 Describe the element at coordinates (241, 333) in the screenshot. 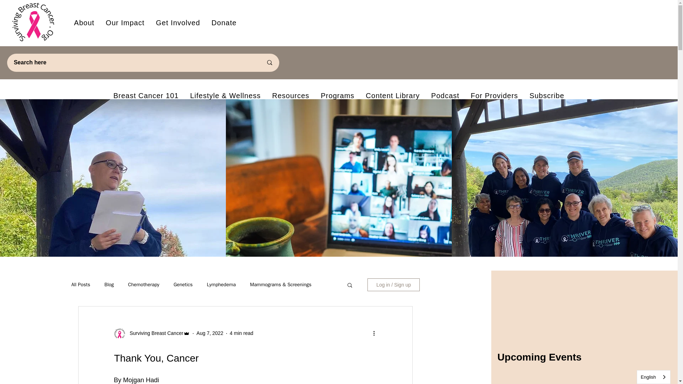

I see `Surviving Breast Cancer` at that location.